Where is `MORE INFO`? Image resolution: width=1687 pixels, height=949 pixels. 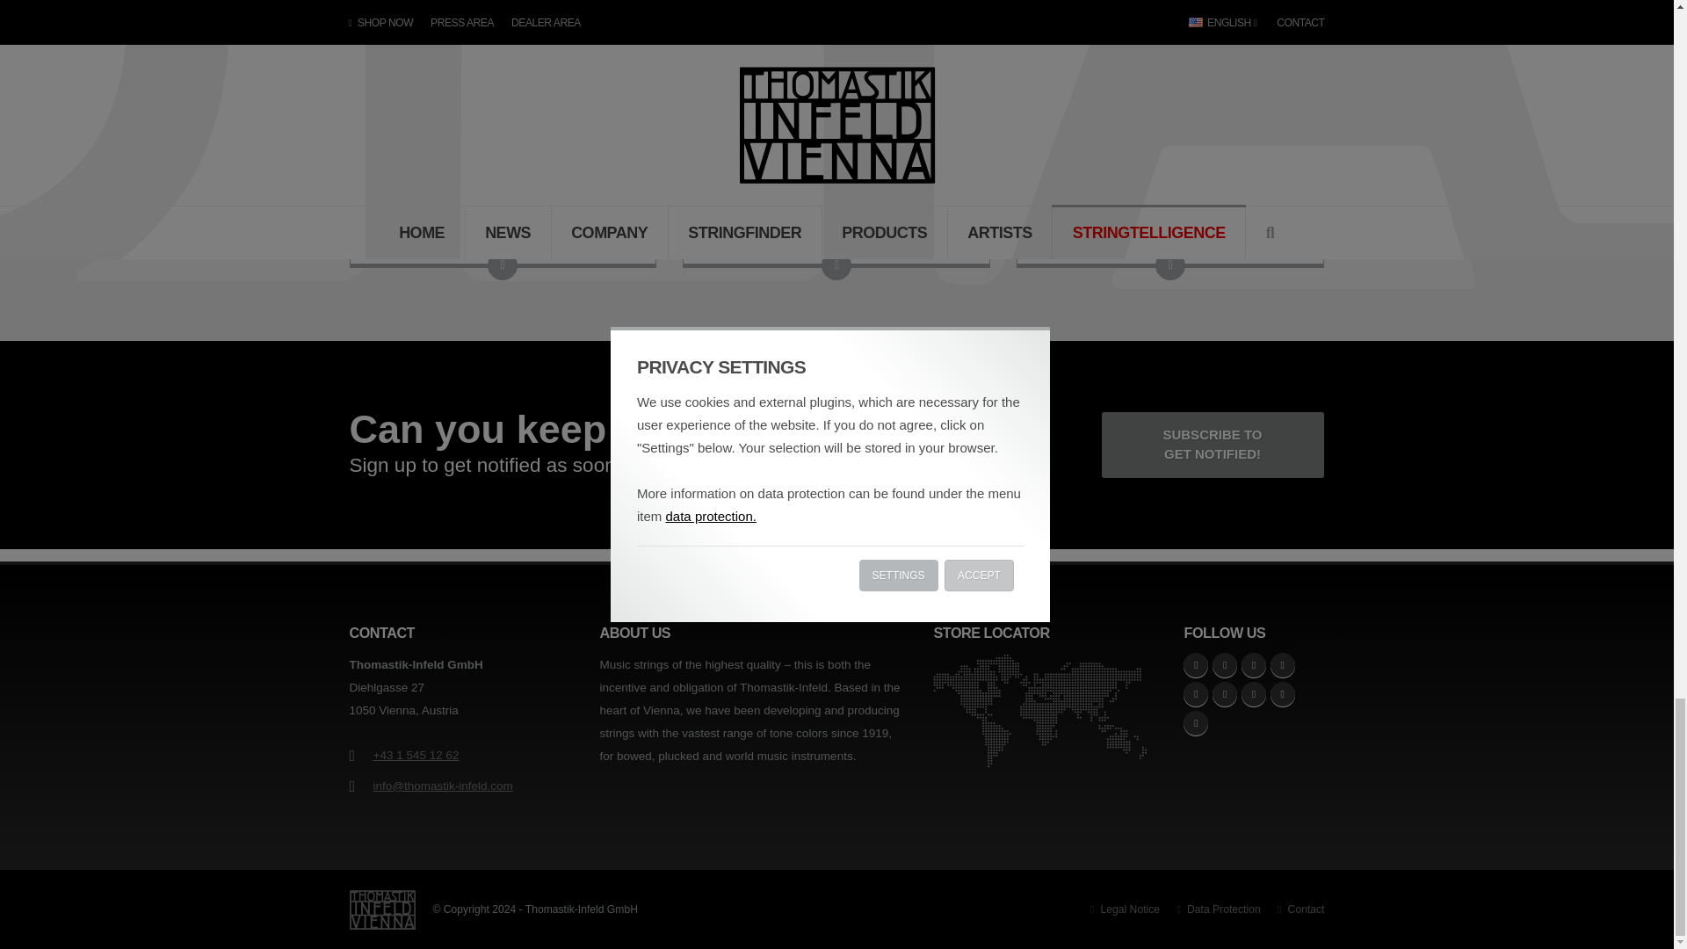 MORE INFO is located at coordinates (503, 265).